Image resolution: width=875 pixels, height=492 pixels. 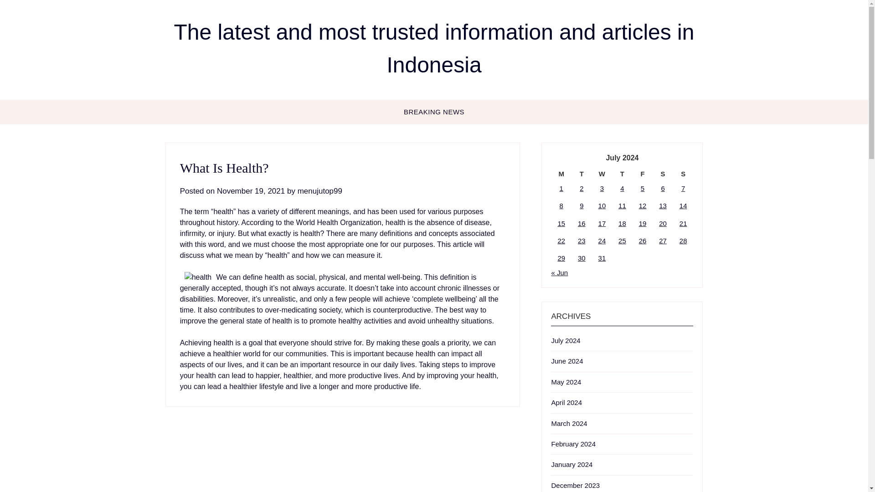 I want to click on menujutop99, so click(x=319, y=191).